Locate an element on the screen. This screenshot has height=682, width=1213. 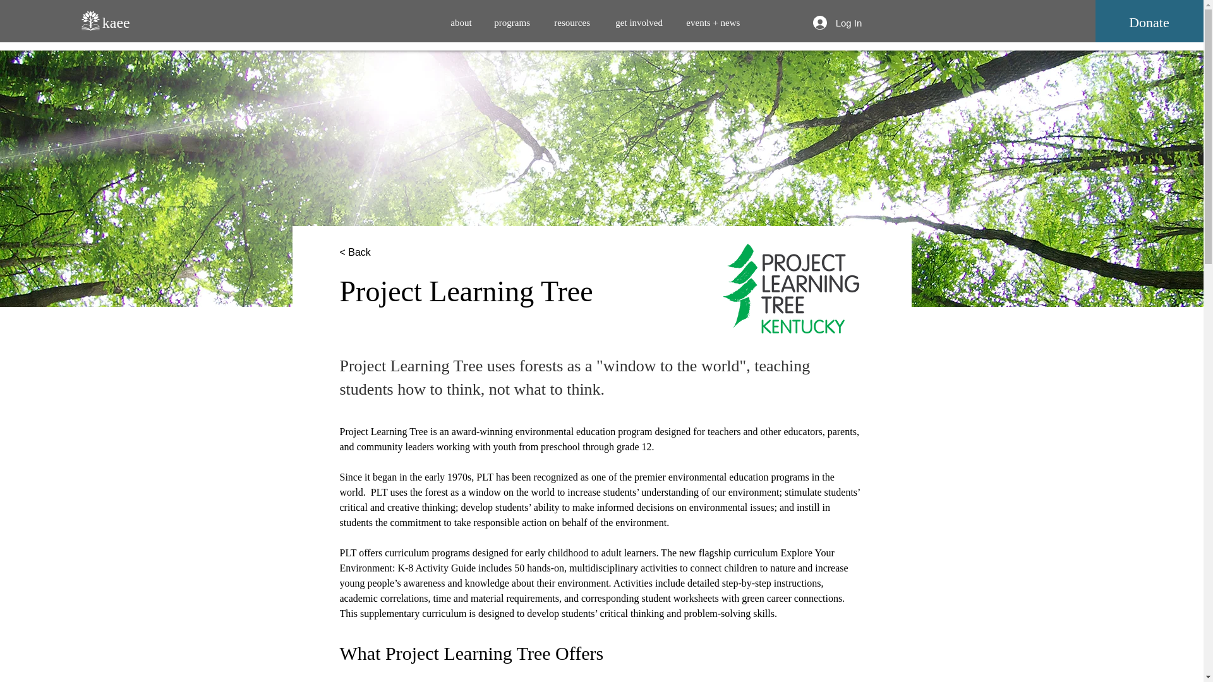
Donate is located at coordinates (1149, 23).